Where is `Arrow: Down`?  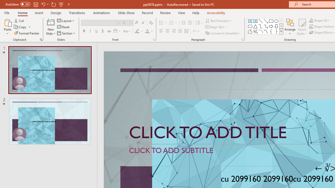
Arrow: Down is located at coordinates (276, 26).